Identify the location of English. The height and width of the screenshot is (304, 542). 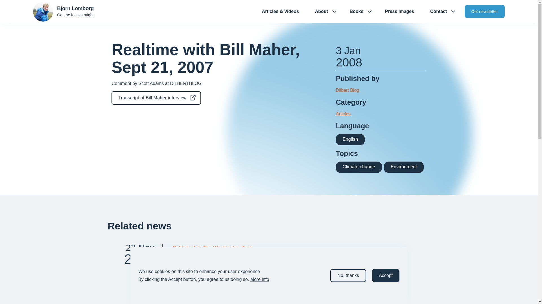
(350, 139).